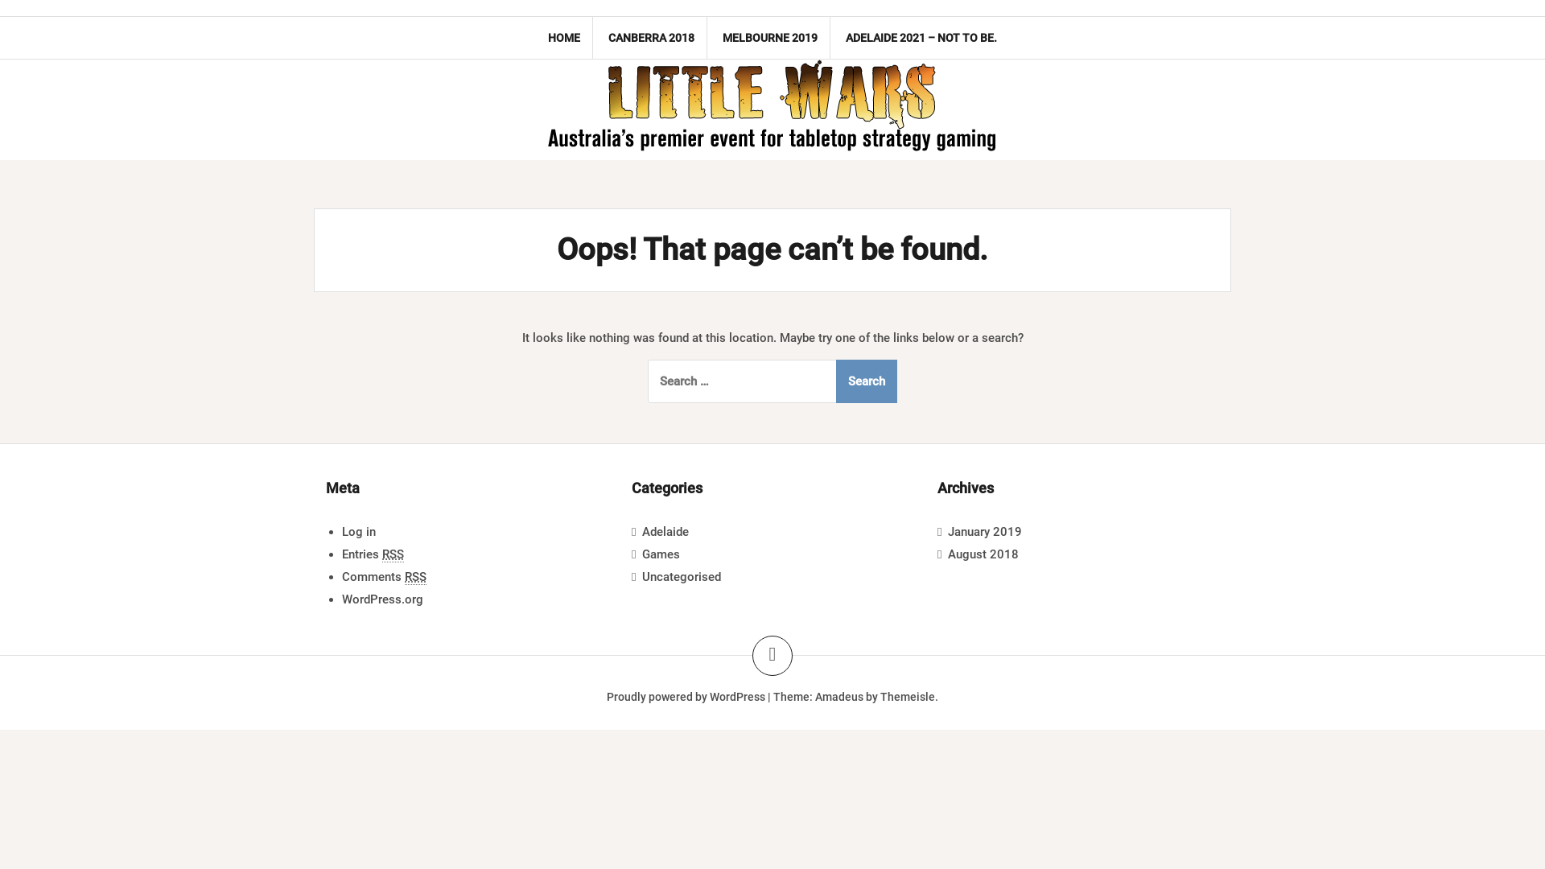 This screenshot has height=869, width=1545. What do you see at coordinates (839, 697) in the screenshot?
I see `Amadeus` at bounding box center [839, 697].